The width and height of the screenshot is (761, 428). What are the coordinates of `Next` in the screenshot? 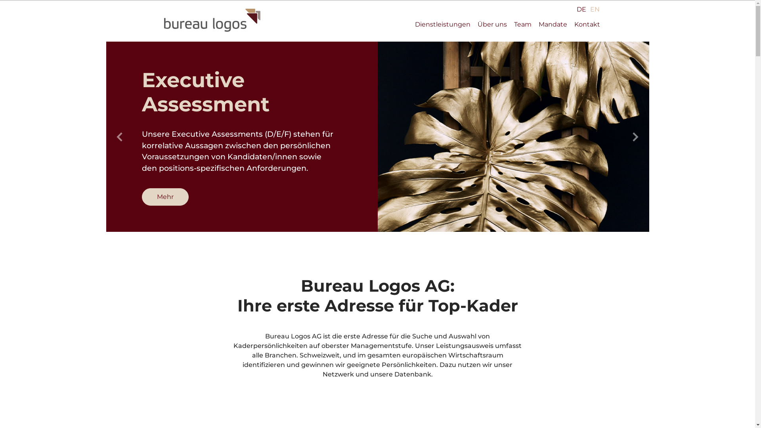 It's located at (636, 137).